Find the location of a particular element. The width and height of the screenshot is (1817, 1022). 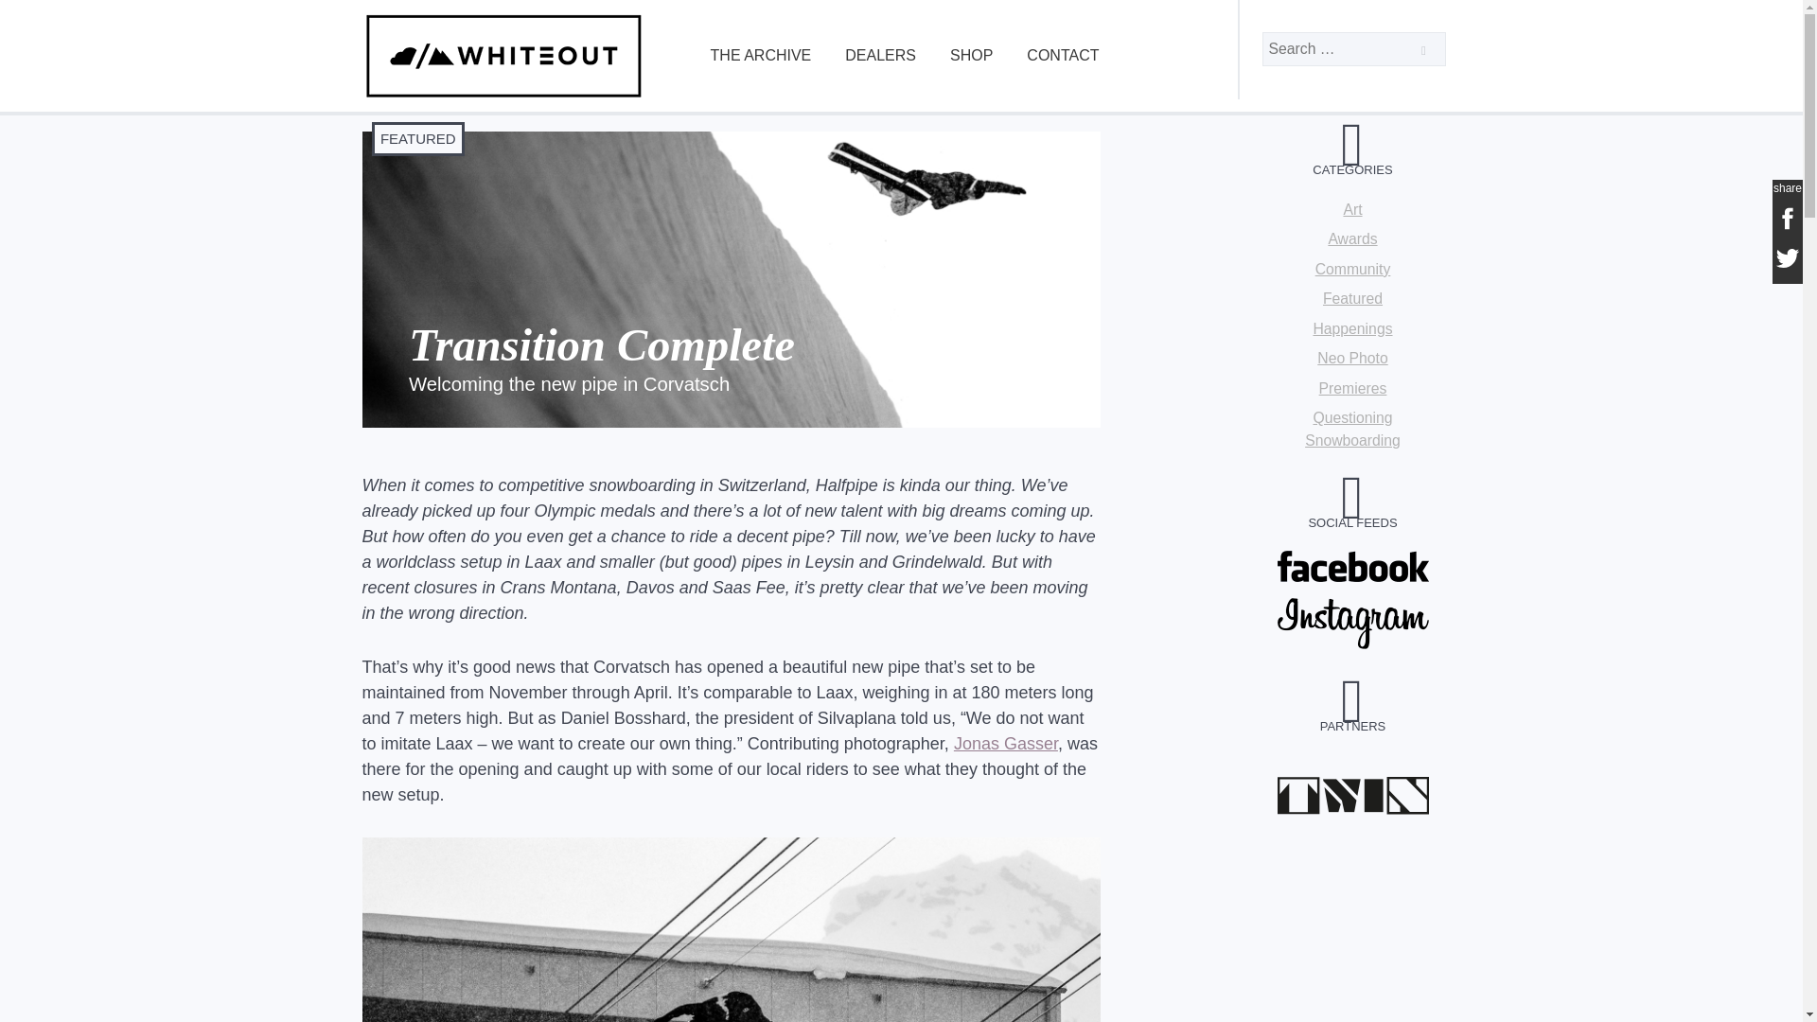

Awards is located at coordinates (1352, 238).